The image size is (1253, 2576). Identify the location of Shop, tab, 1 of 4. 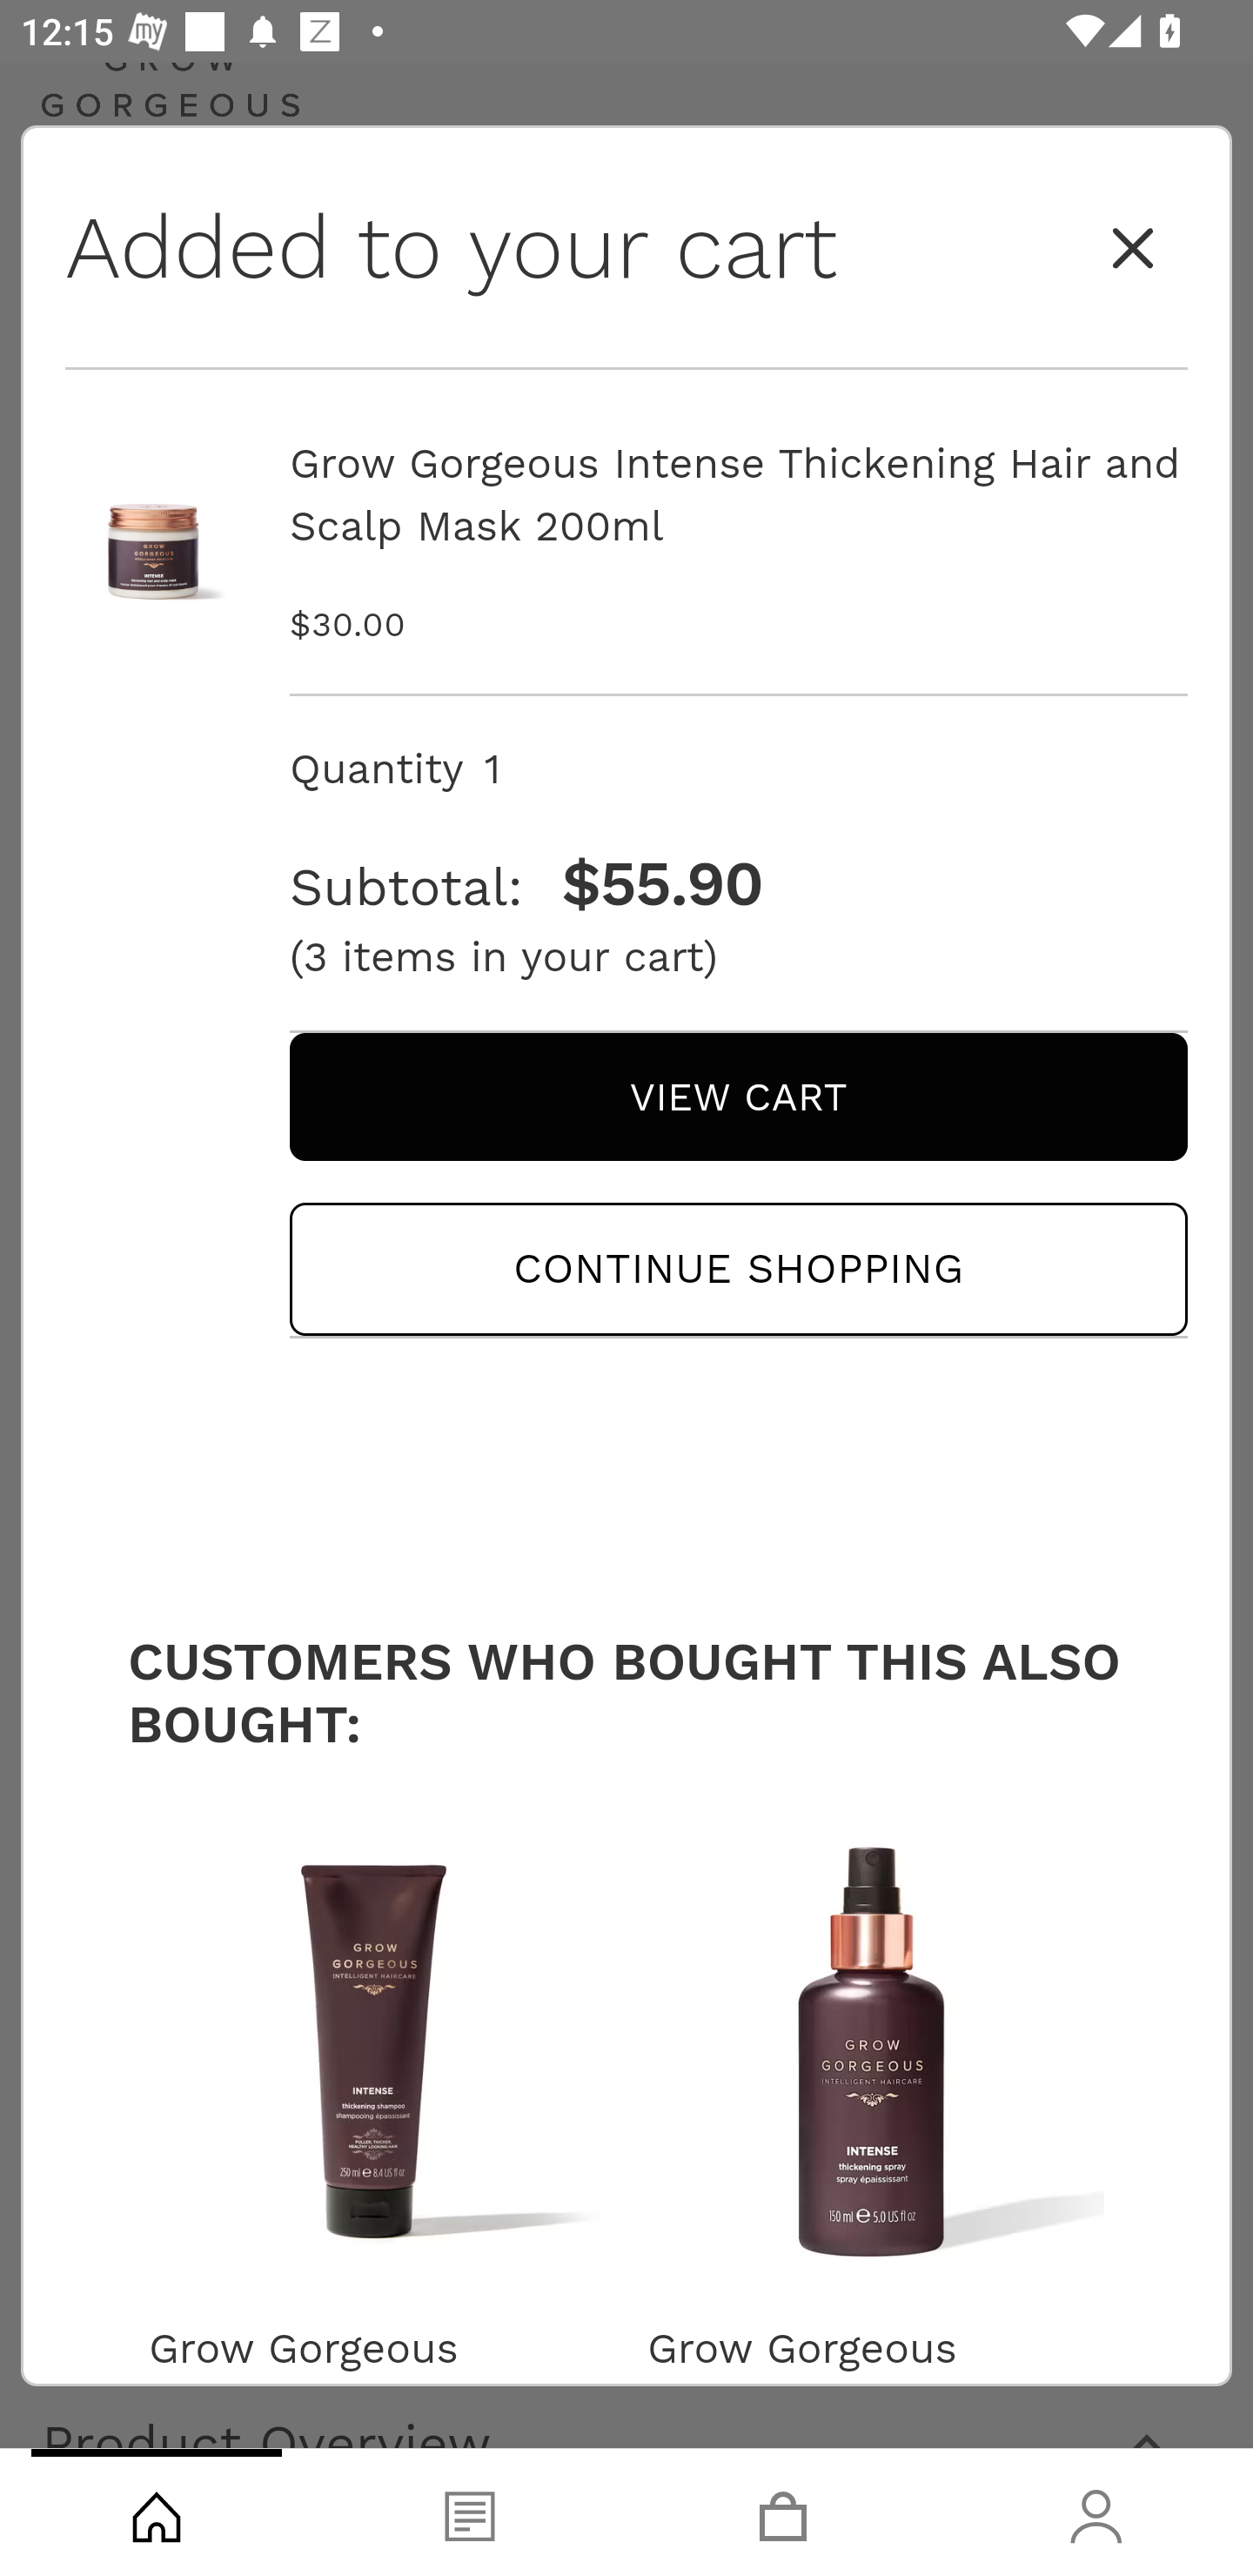
(157, 2512).